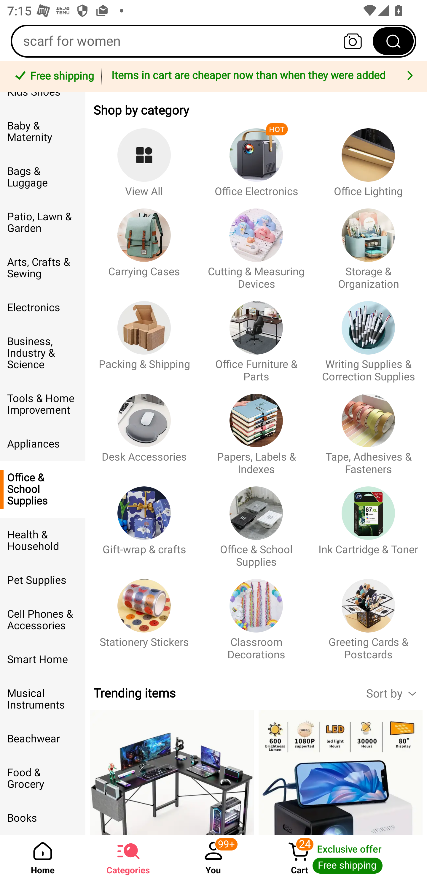 The image size is (427, 879). What do you see at coordinates (342, 857) in the screenshot?
I see `Cart 24 Cart Exclusive offer` at bounding box center [342, 857].